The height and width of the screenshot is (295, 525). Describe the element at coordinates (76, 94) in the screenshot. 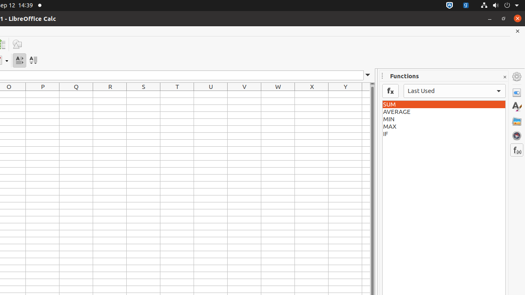

I see `Q1` at that location.